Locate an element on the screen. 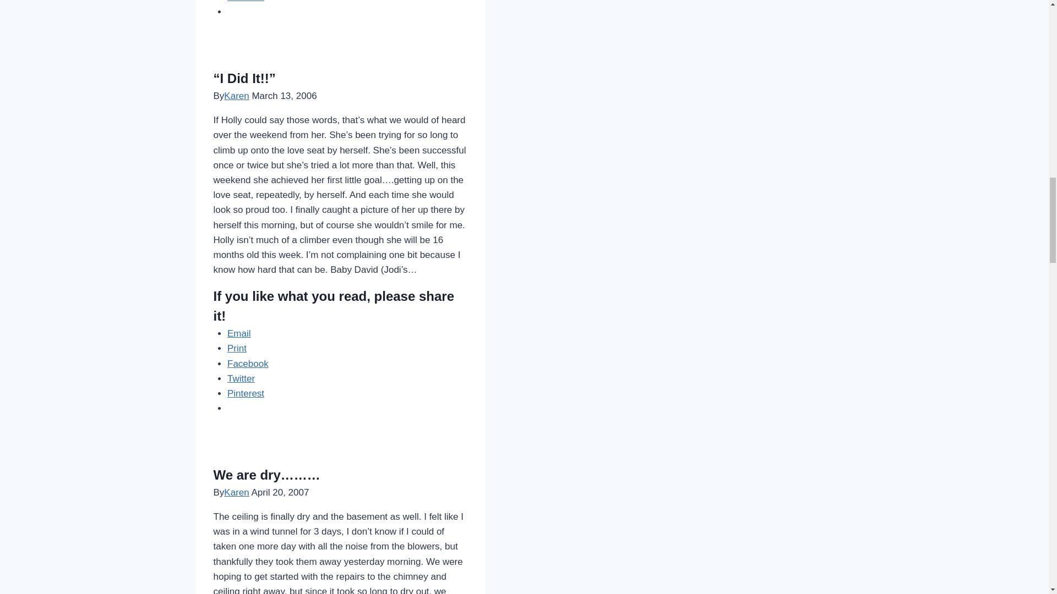  Click to share on Facebook is located at coordinates (248, 364).